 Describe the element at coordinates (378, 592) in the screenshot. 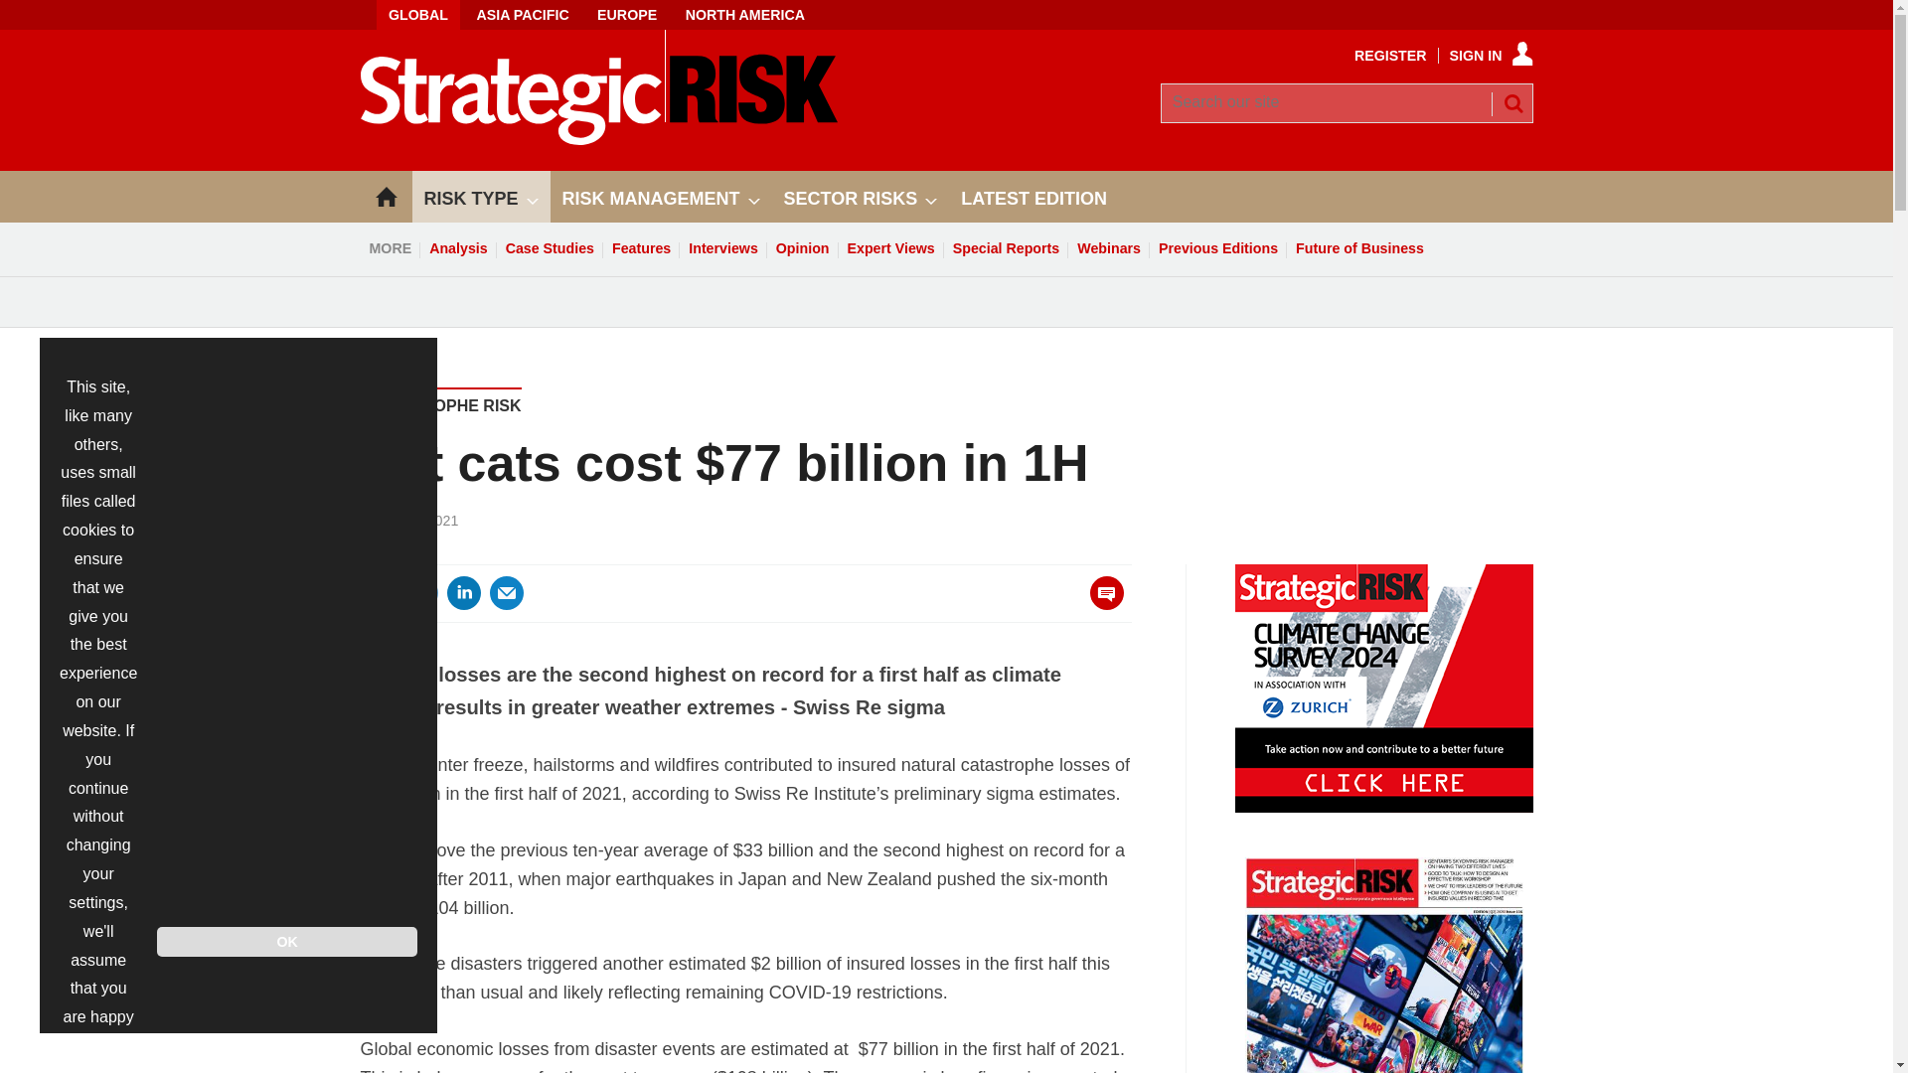

I see `Share this on Facebook` at that location.